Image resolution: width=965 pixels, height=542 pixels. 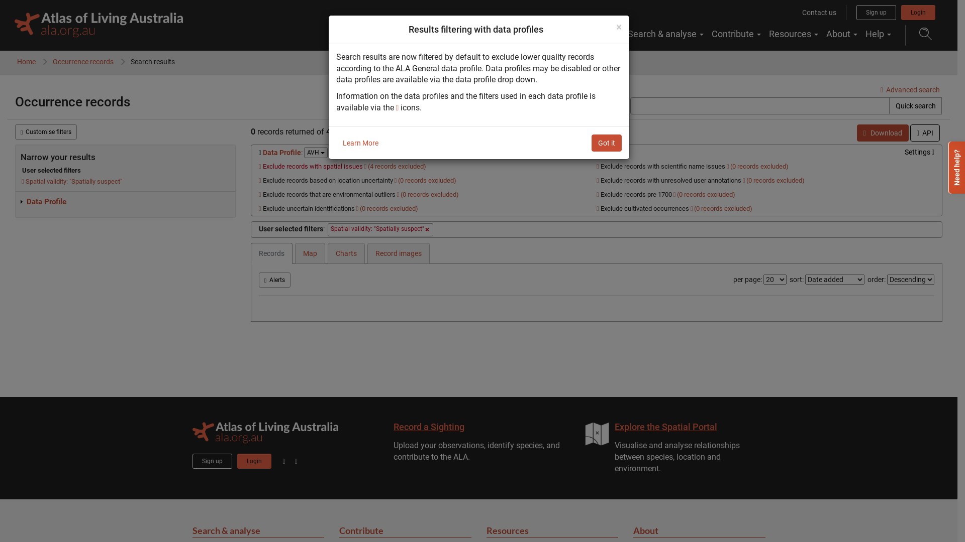 I want to click on (0 records excluded), so click(x=776, y=181).